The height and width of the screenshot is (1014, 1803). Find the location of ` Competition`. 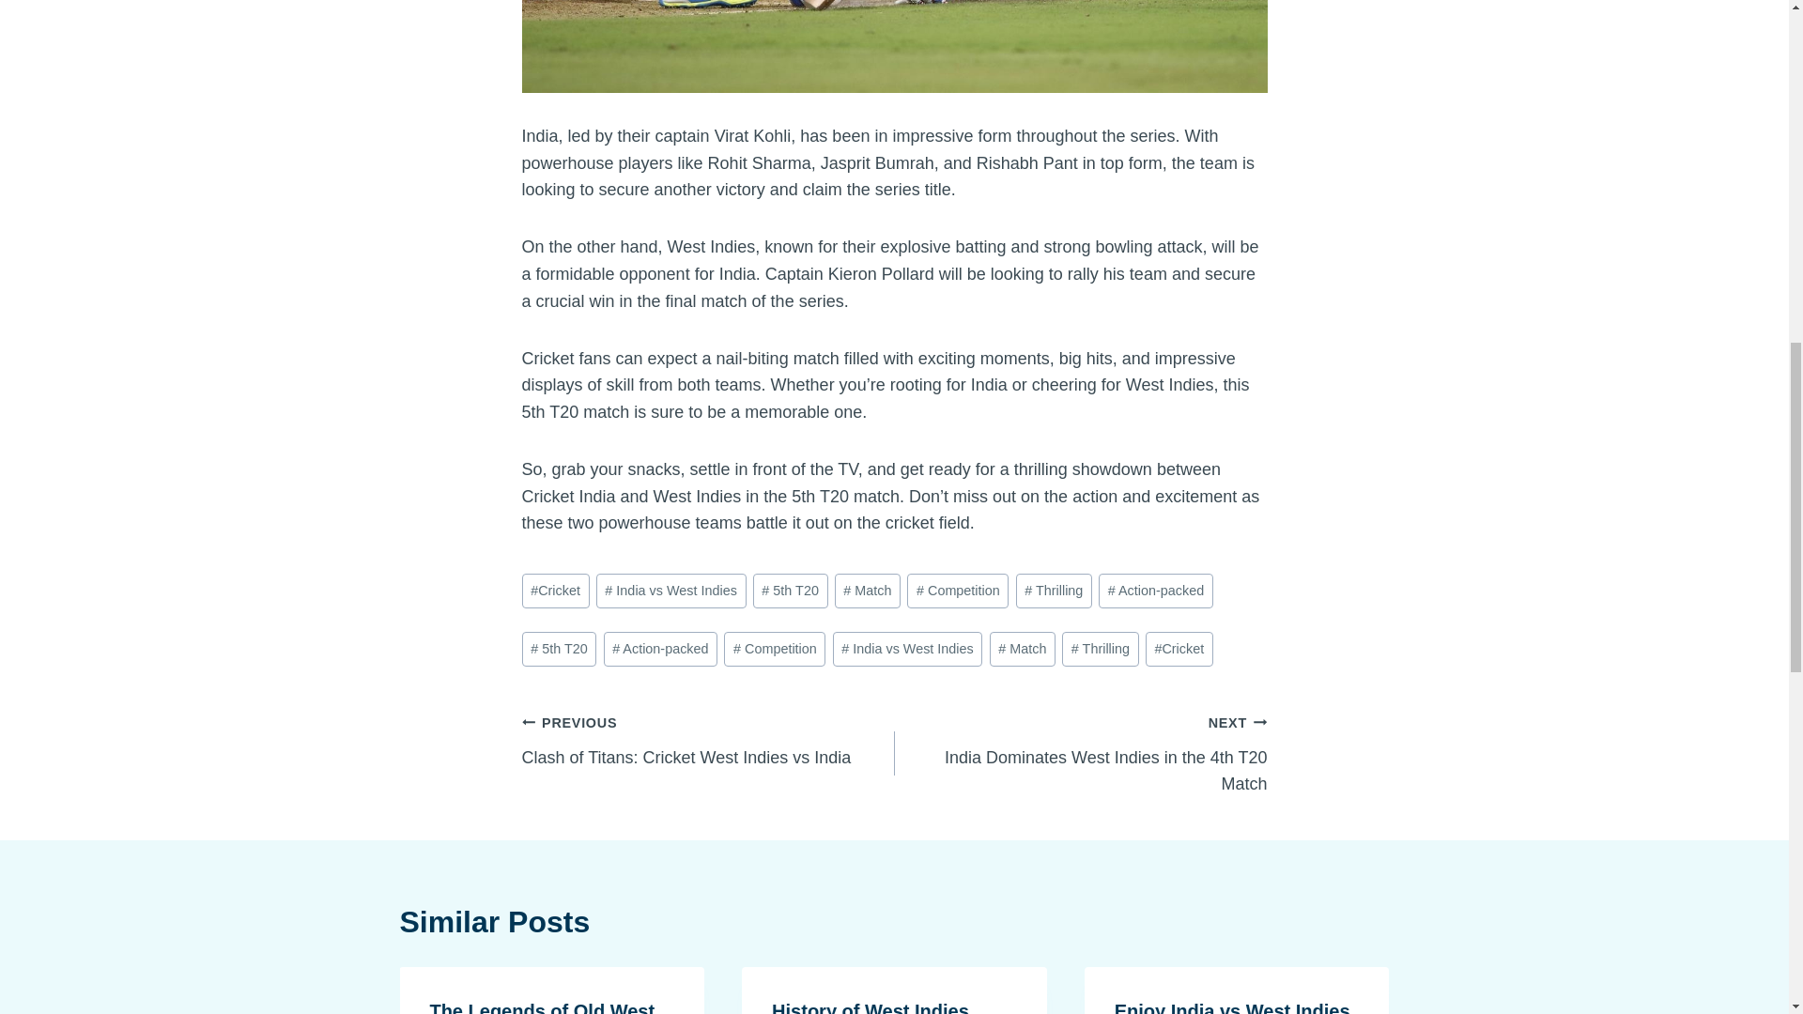

 Competition is located at coordinates (907, 648).